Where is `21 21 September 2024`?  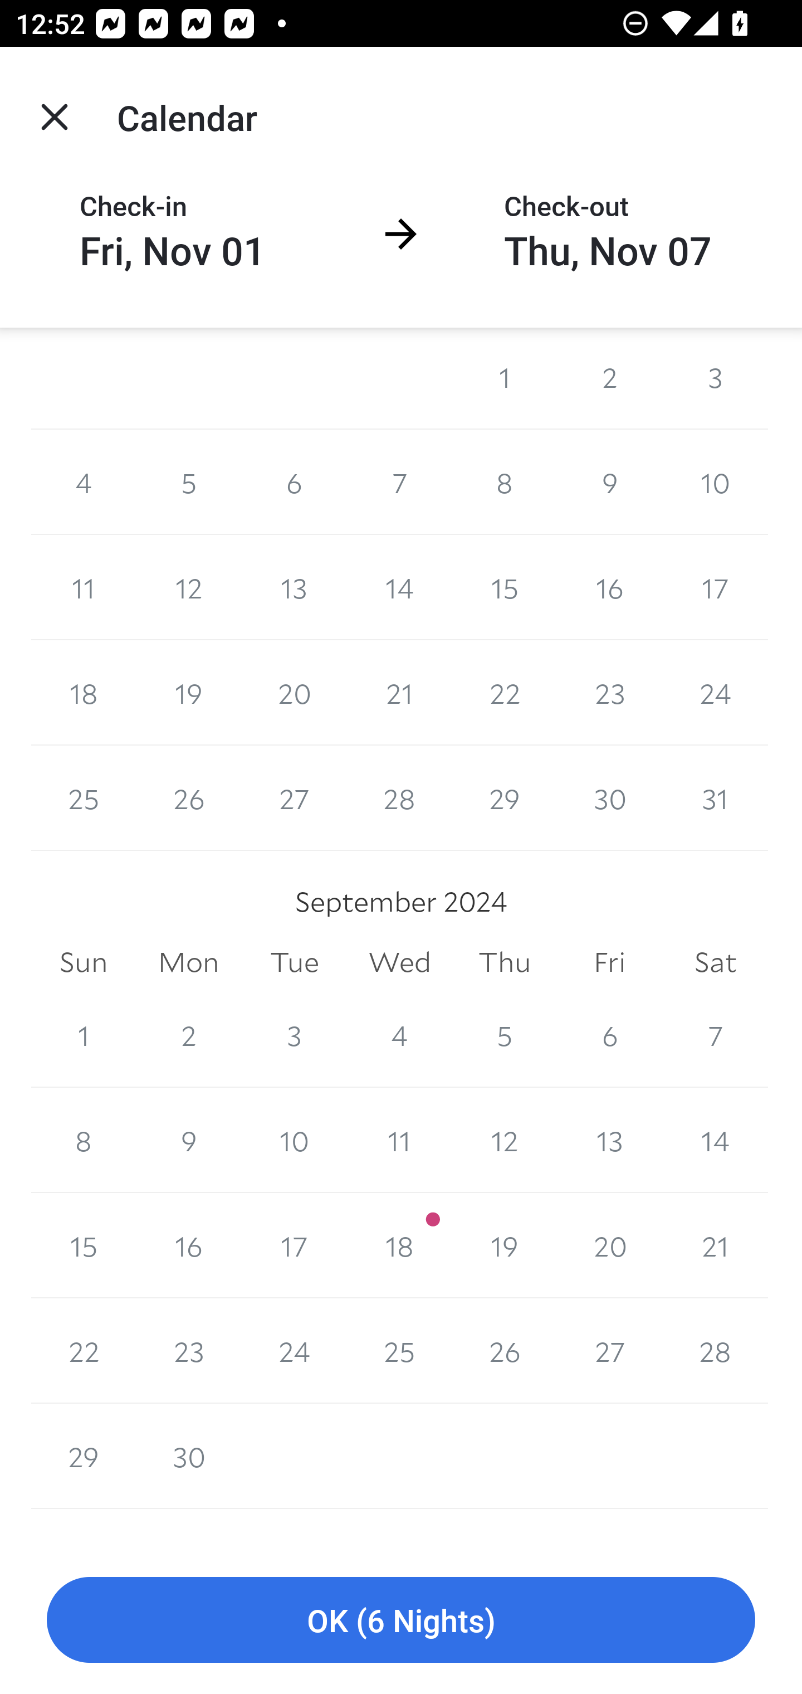 21 21 September 2024 is located at coordinates (715, 1245).